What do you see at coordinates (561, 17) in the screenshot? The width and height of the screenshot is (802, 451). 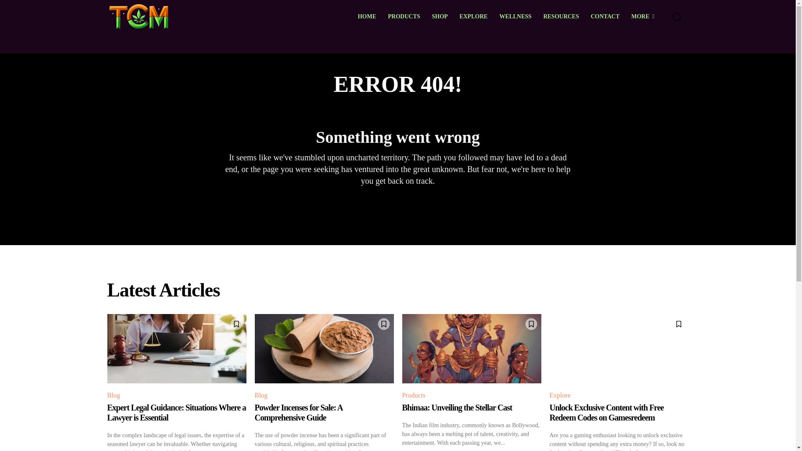 I see `RESOURCES` at bounding box center [561, 17].